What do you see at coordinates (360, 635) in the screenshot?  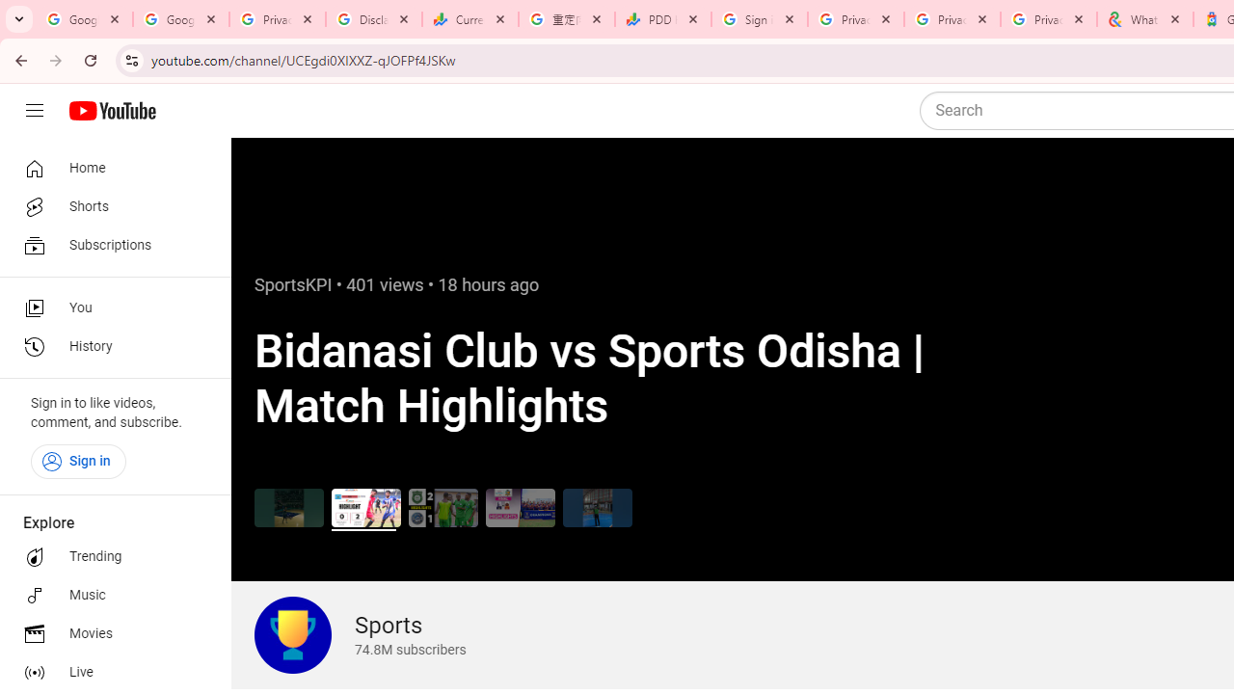 I see `Sports 74.8 million subscribers` at bounding box center [360, 635].